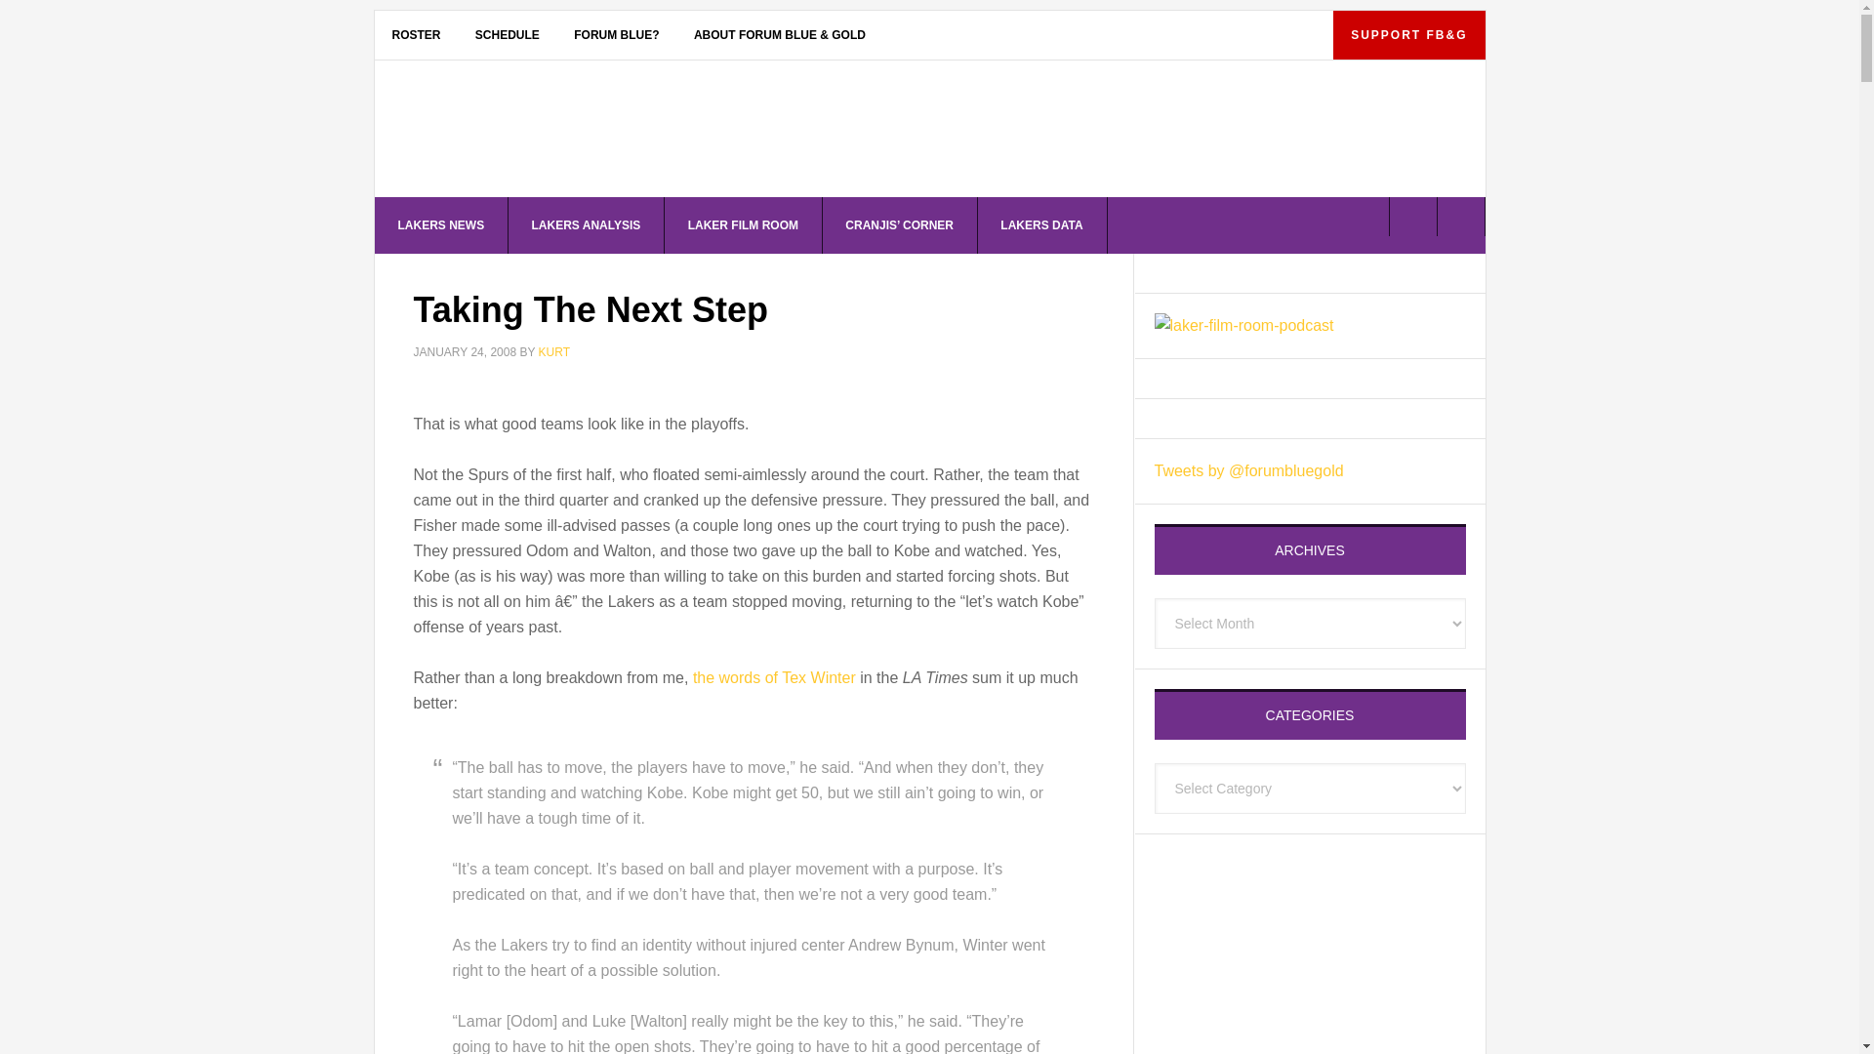 The image size is (1874, 1054). Describe the element at coordinates (1041, 224) in the screenshot. I see `LAKERS DATA` at that location.